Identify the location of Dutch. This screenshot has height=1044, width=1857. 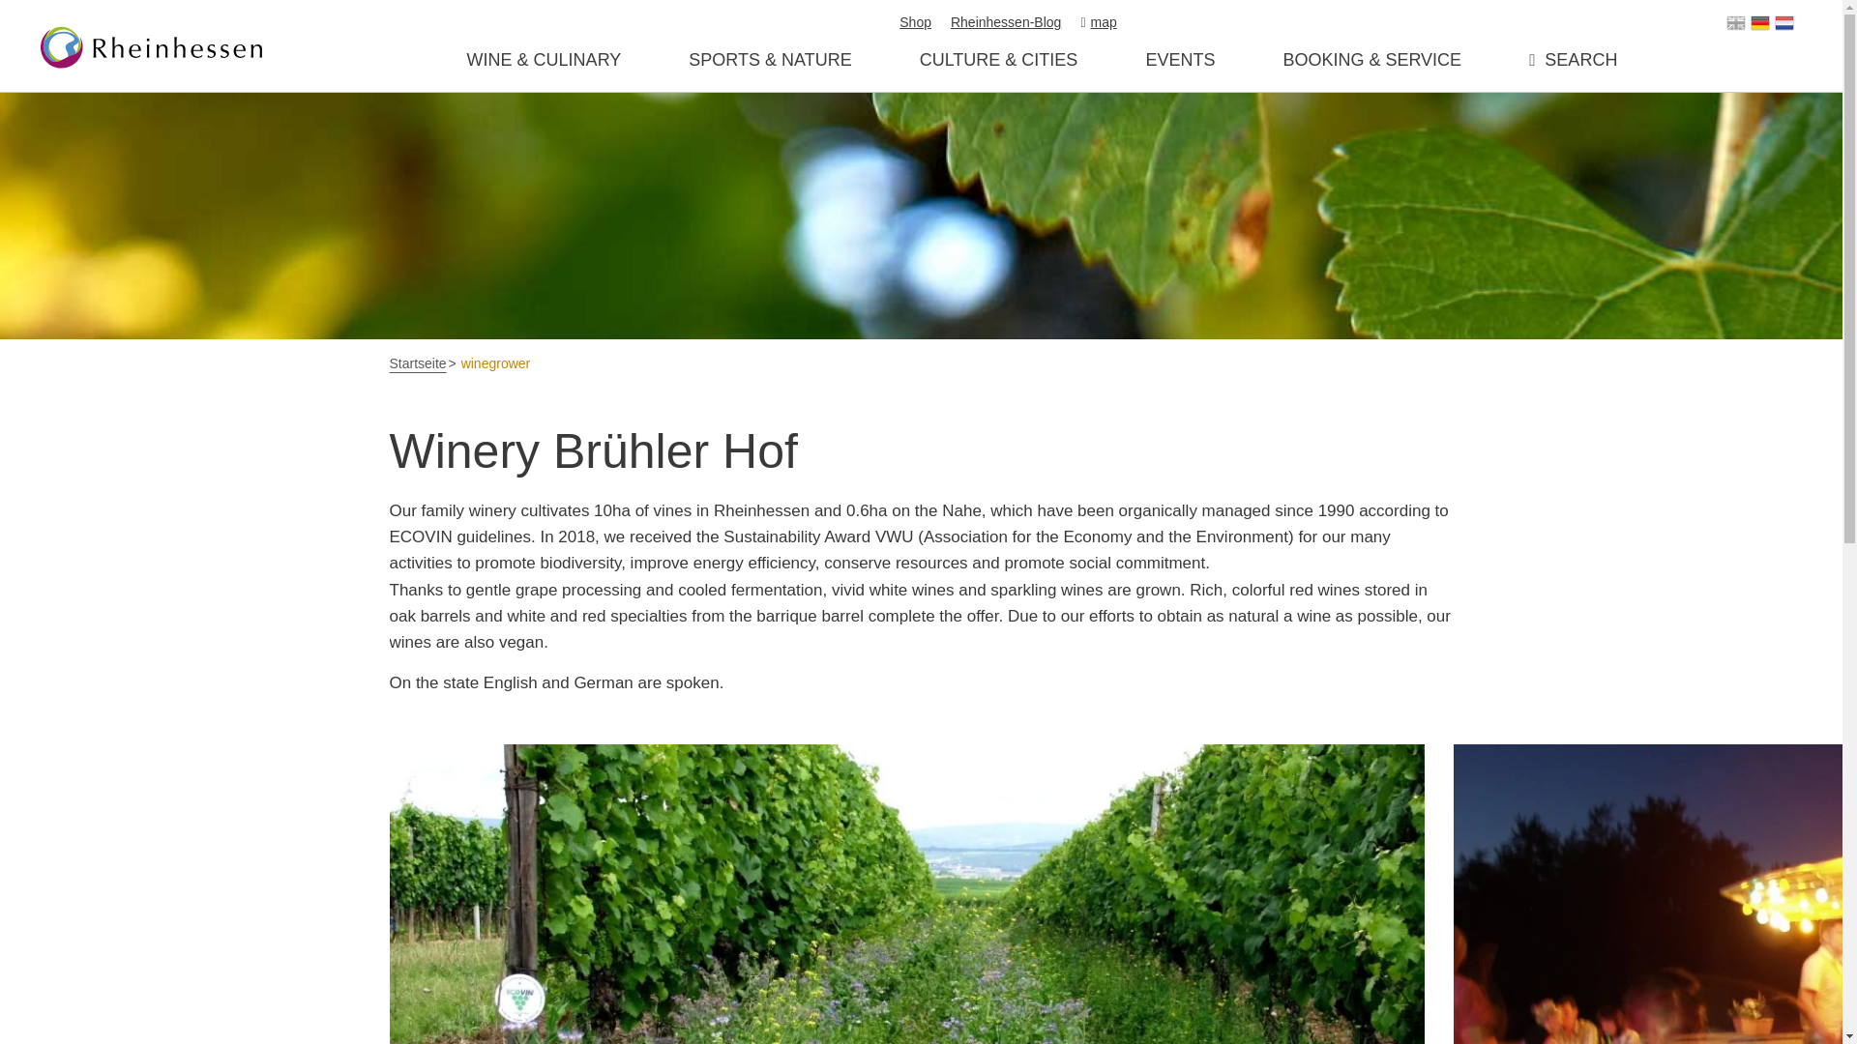
(1783, 23).